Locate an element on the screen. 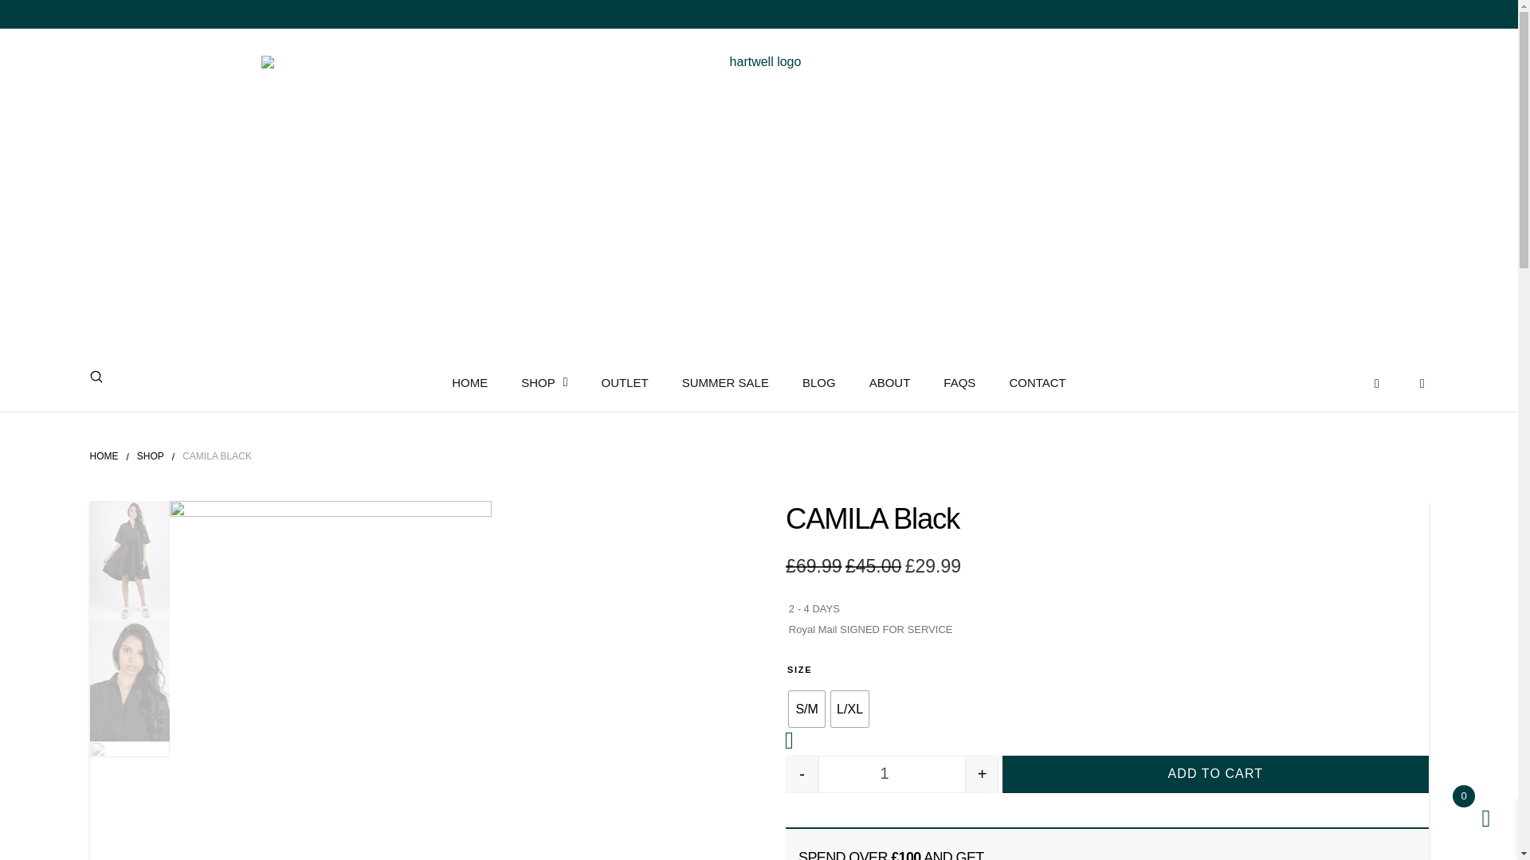 This screenshot has height=860, width=1530. ABOUT is located at coordinates (889, 385).